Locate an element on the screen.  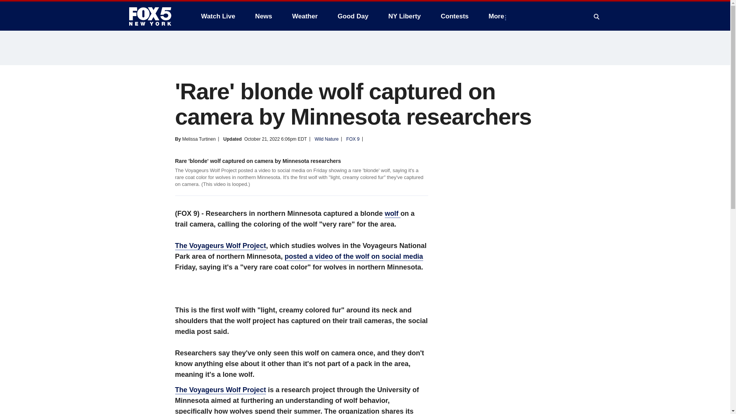
NY Liberty is located at coordinates (404, 16).